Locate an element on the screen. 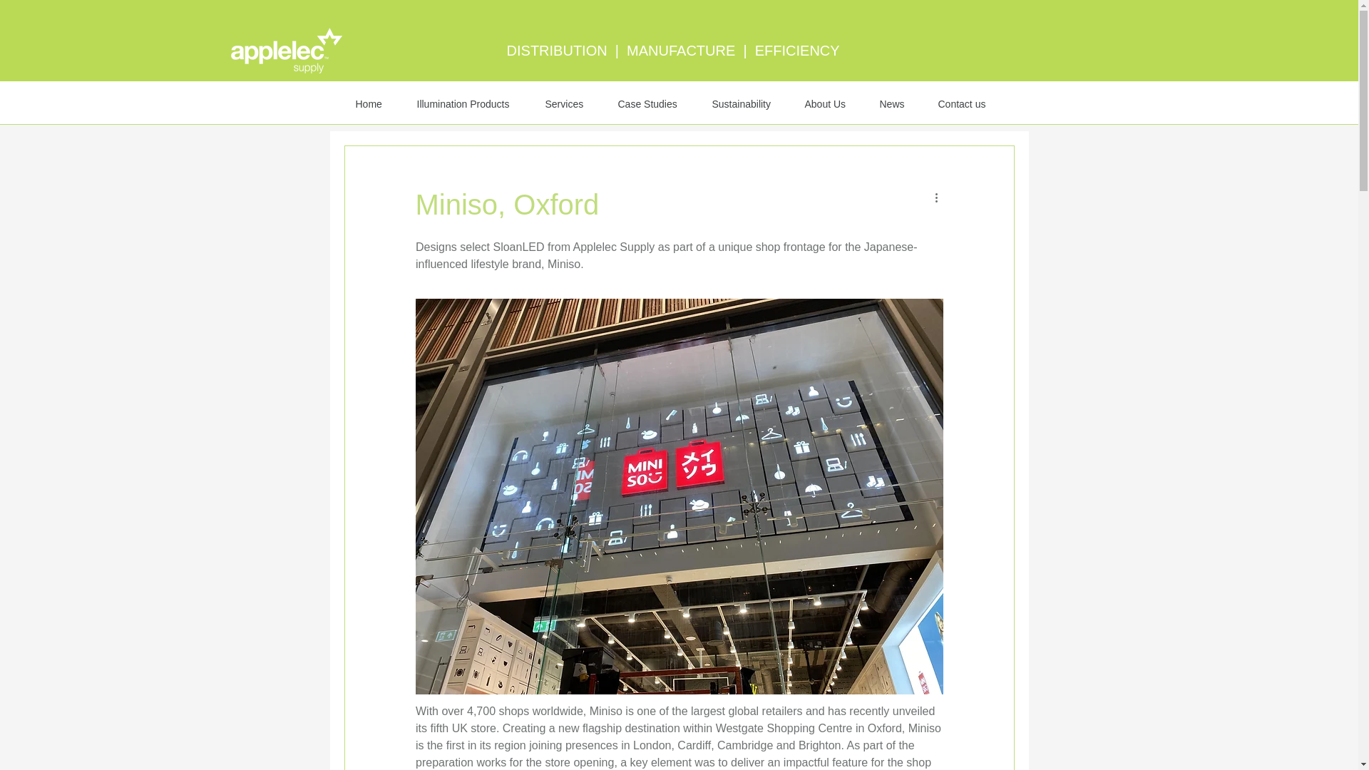  Contact us is located at coordinates (968, 104).